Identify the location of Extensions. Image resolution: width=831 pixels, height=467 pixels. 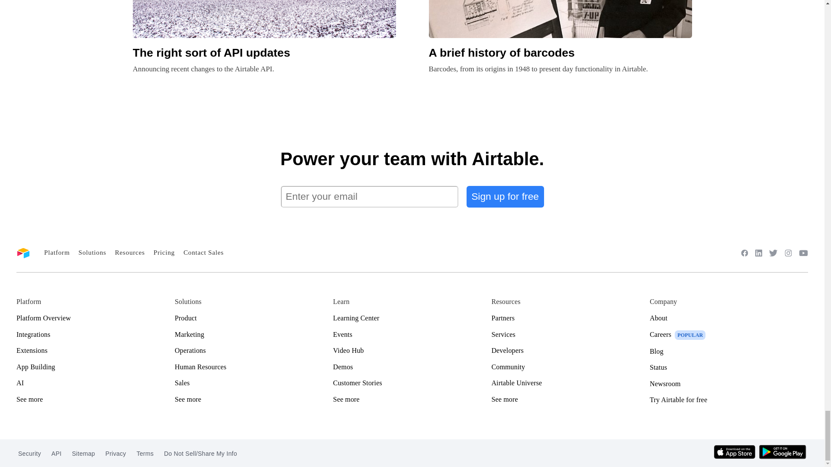
(95, 350).